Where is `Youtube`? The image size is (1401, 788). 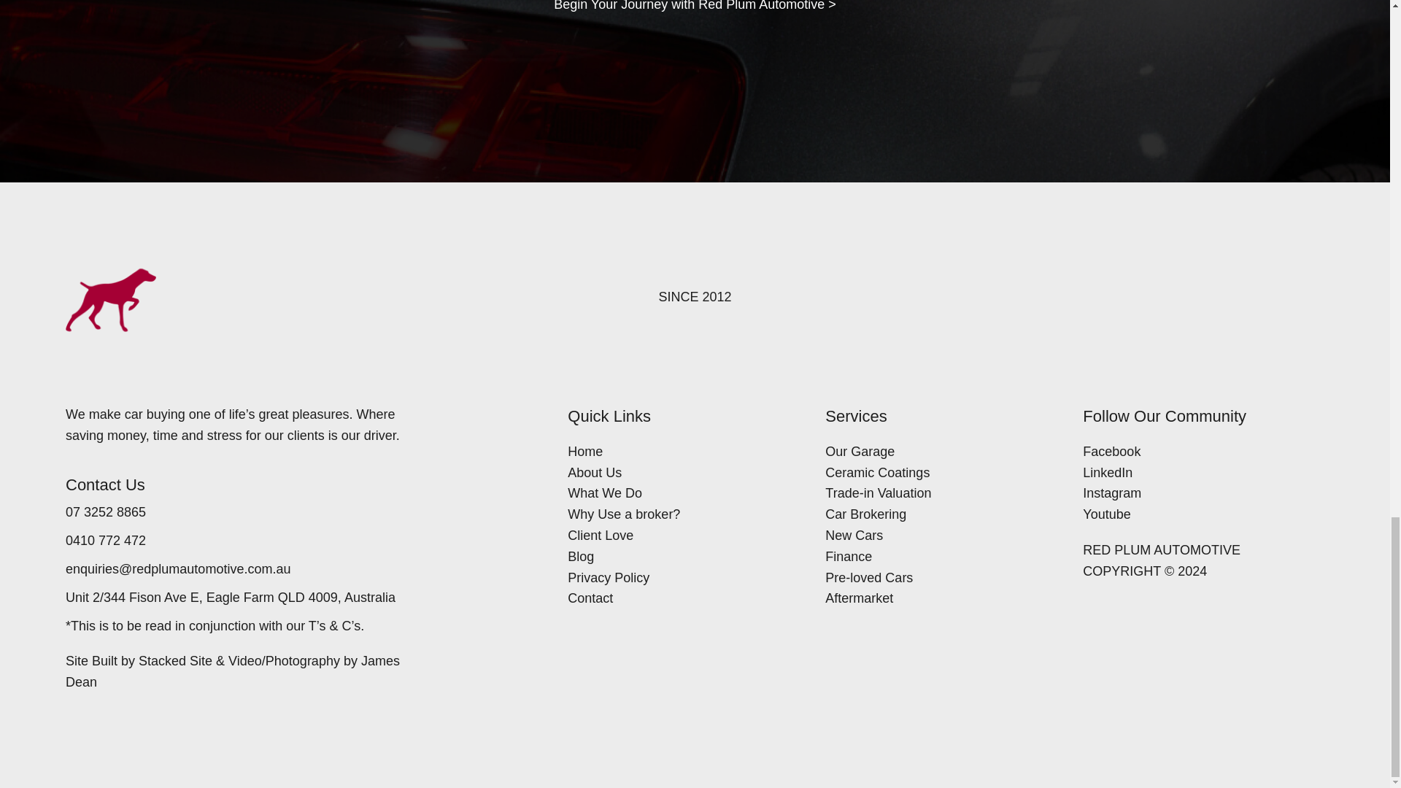 Youtube is located at coordinates (1197, 515).